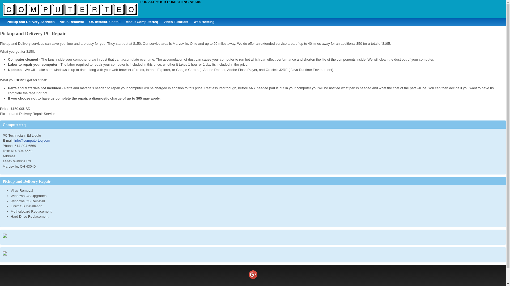 The width and height of the screenshot is (510, 286). Describe the element at coordinates (31, 22) in the screenshot. I see `Fast and Convenient` at that location.